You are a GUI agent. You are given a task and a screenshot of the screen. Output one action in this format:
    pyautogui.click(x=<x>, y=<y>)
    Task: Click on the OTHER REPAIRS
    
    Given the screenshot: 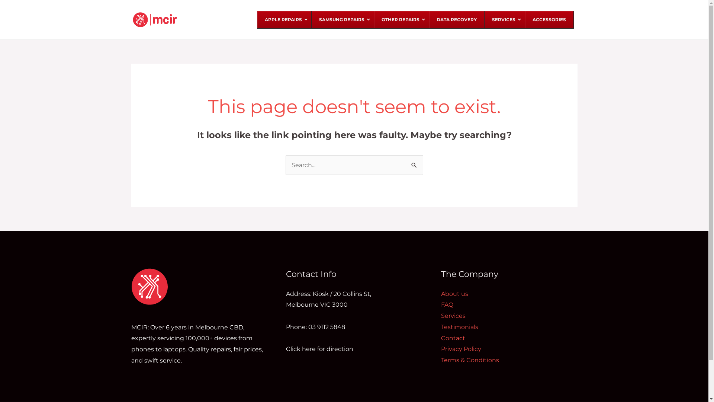 What is the action you would take?
    pyautogui.click(x=401, y=20)
    